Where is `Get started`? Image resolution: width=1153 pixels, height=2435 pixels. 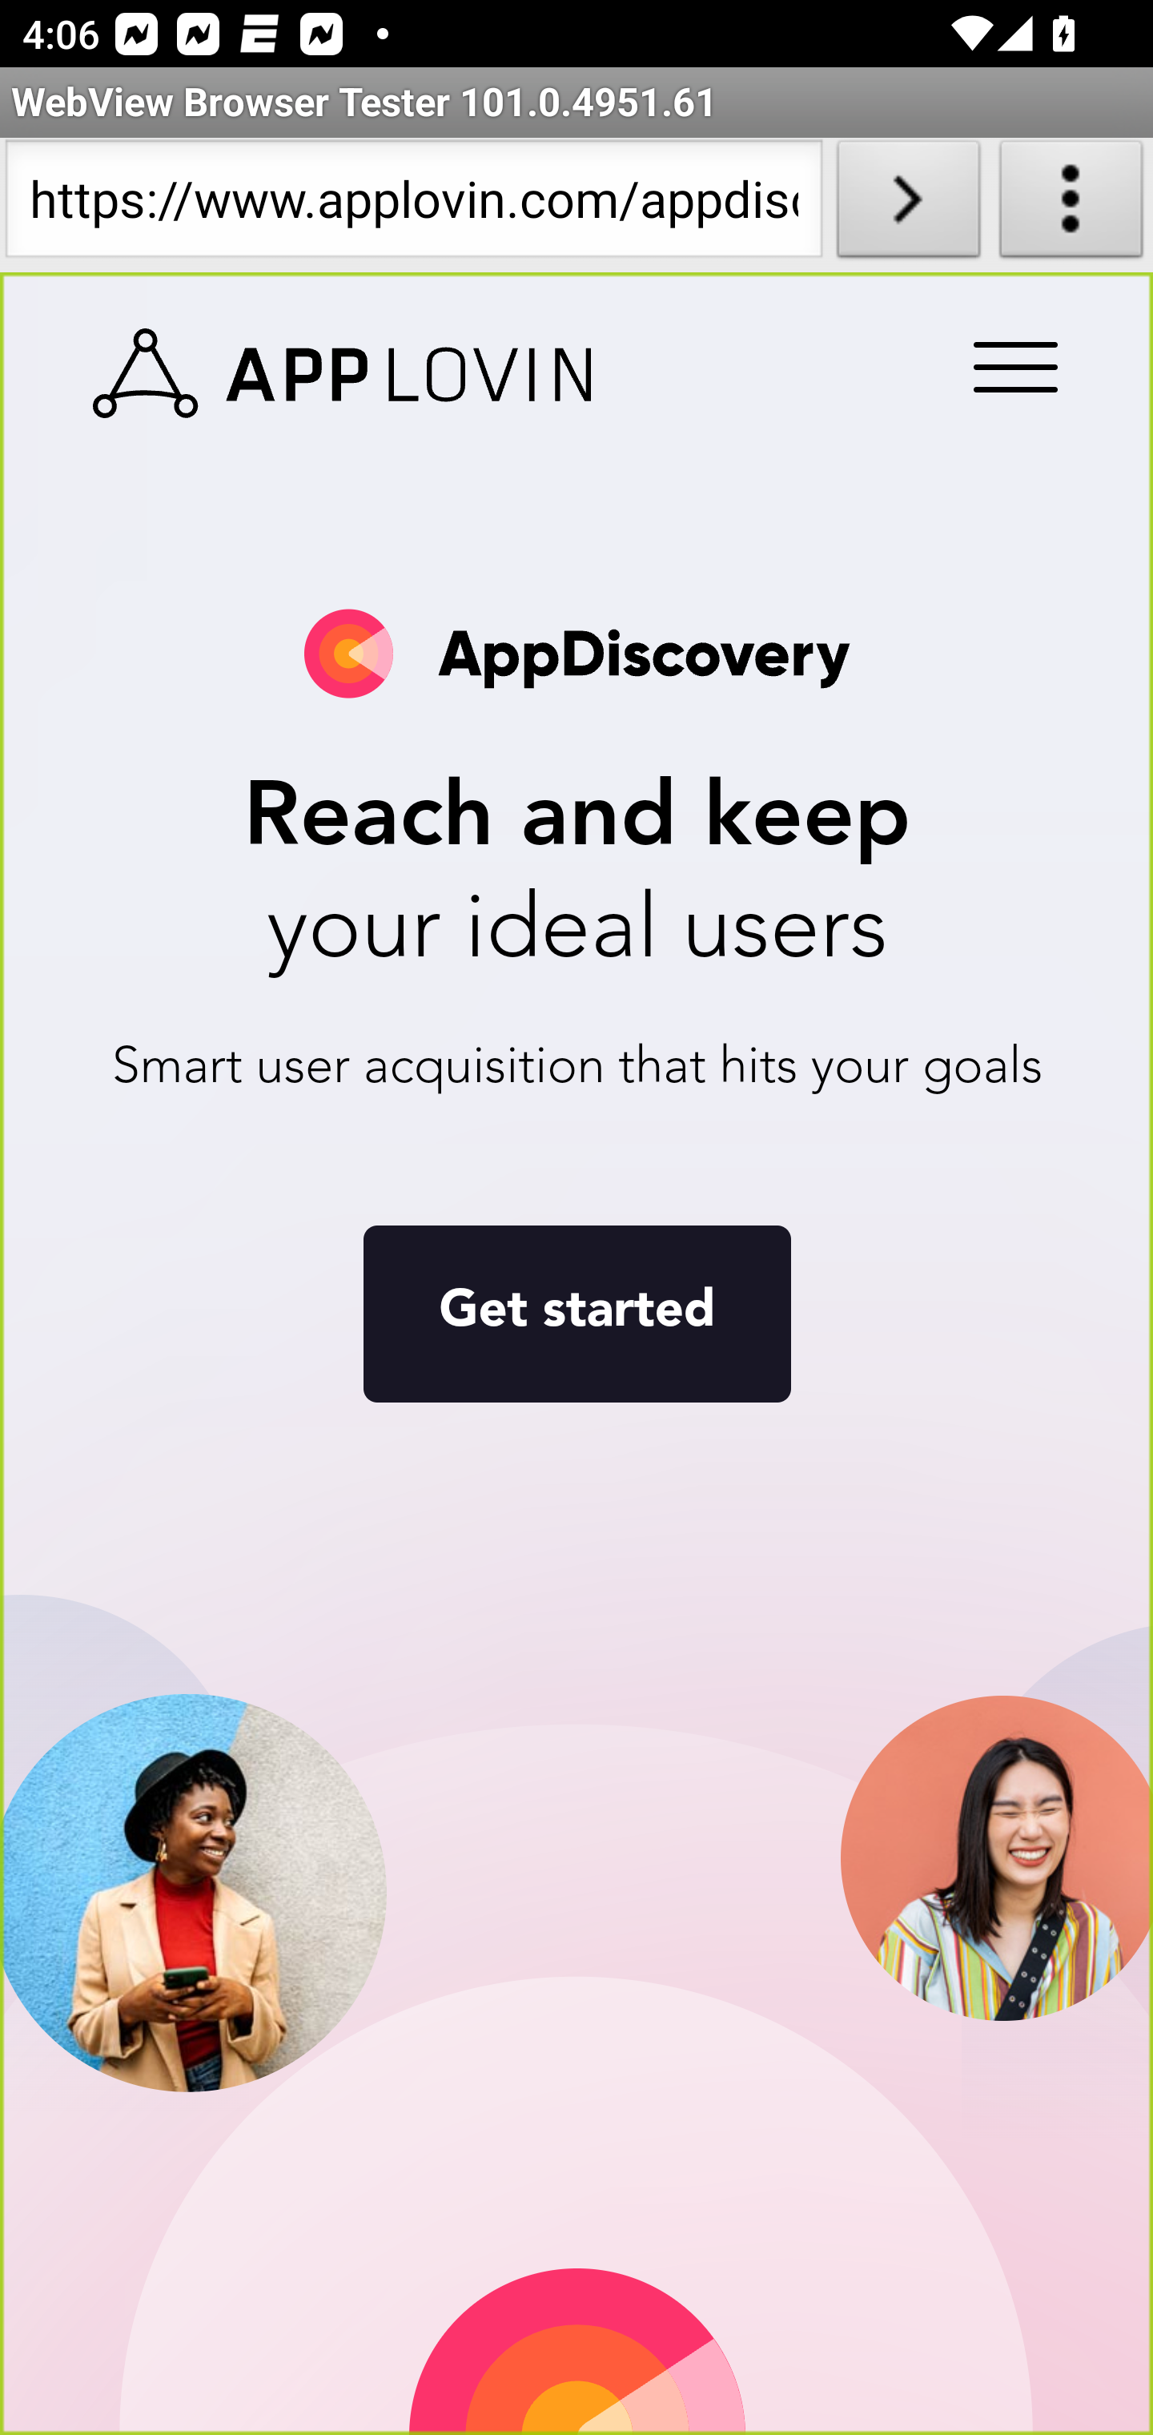 Get started is located at coordinates (576, 1315).